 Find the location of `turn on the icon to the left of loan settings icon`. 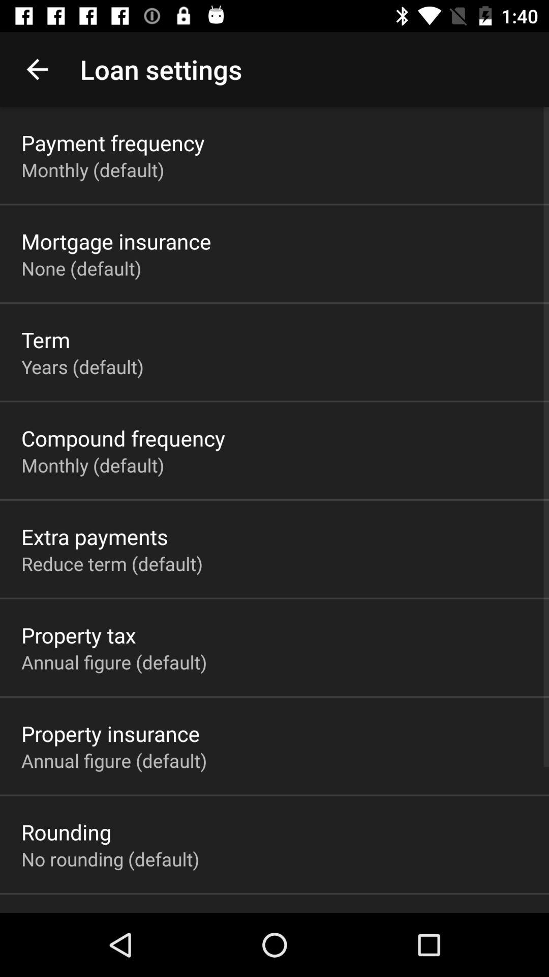

turn on the icon to the left of loan settings icon is located at coordinates (37, 69).